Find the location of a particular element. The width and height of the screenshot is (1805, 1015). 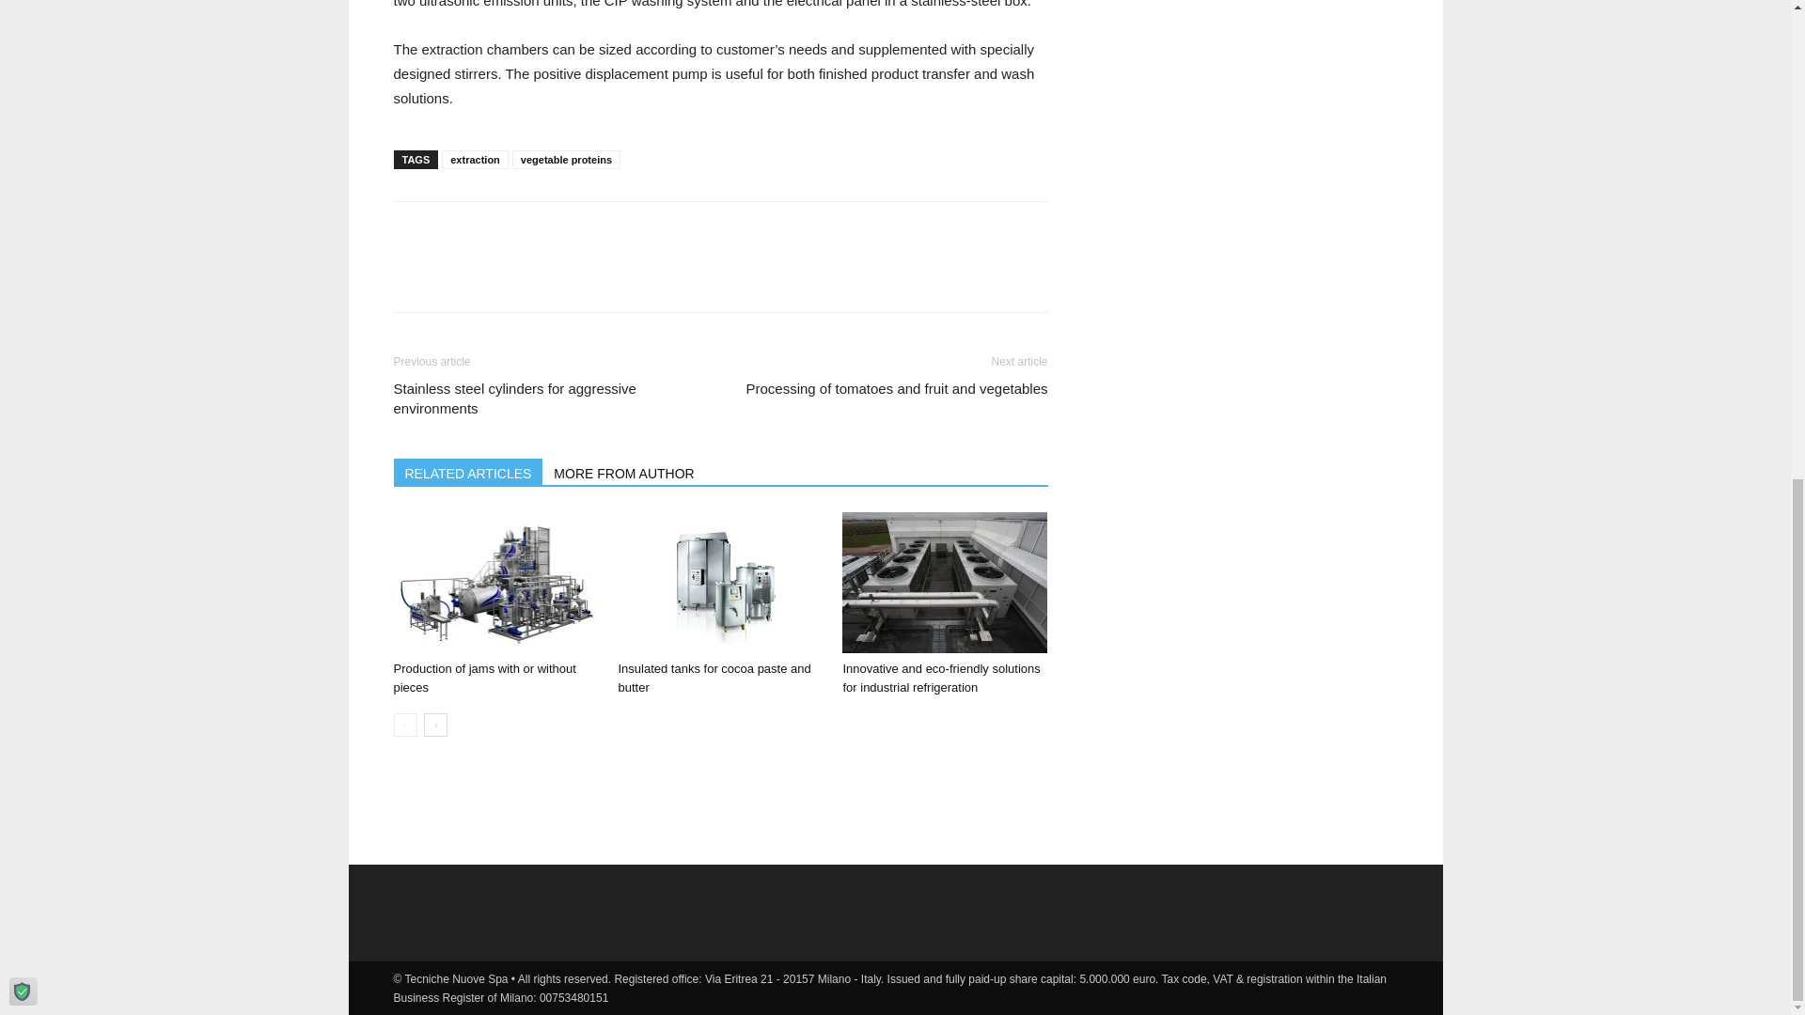

extraction is located at coordinates (476, 160).